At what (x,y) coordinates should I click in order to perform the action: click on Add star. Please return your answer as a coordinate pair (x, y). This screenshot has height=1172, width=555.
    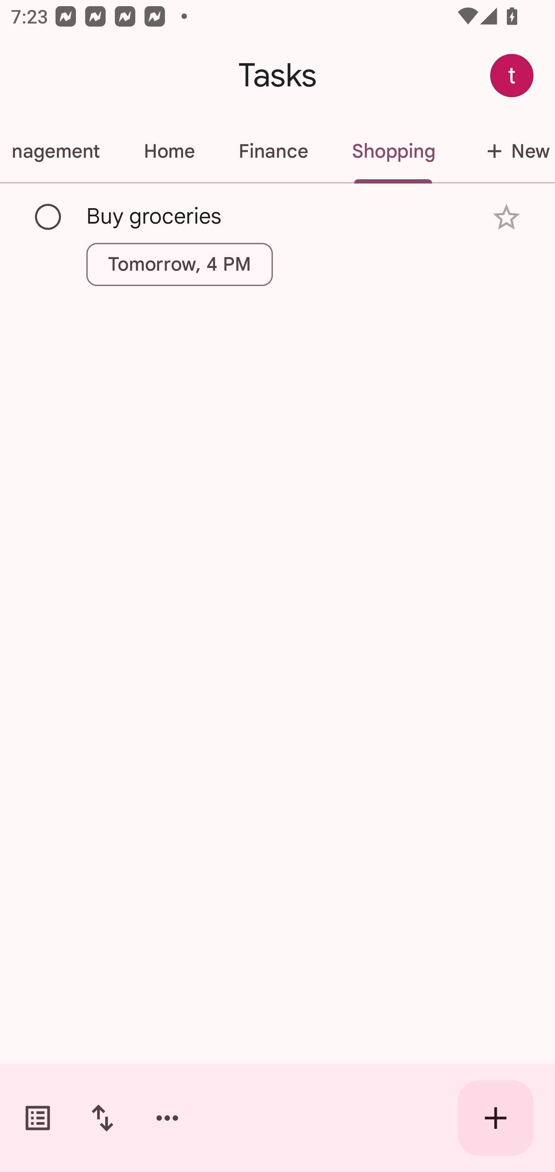
    Looking at the image, I should click on (506, 217).